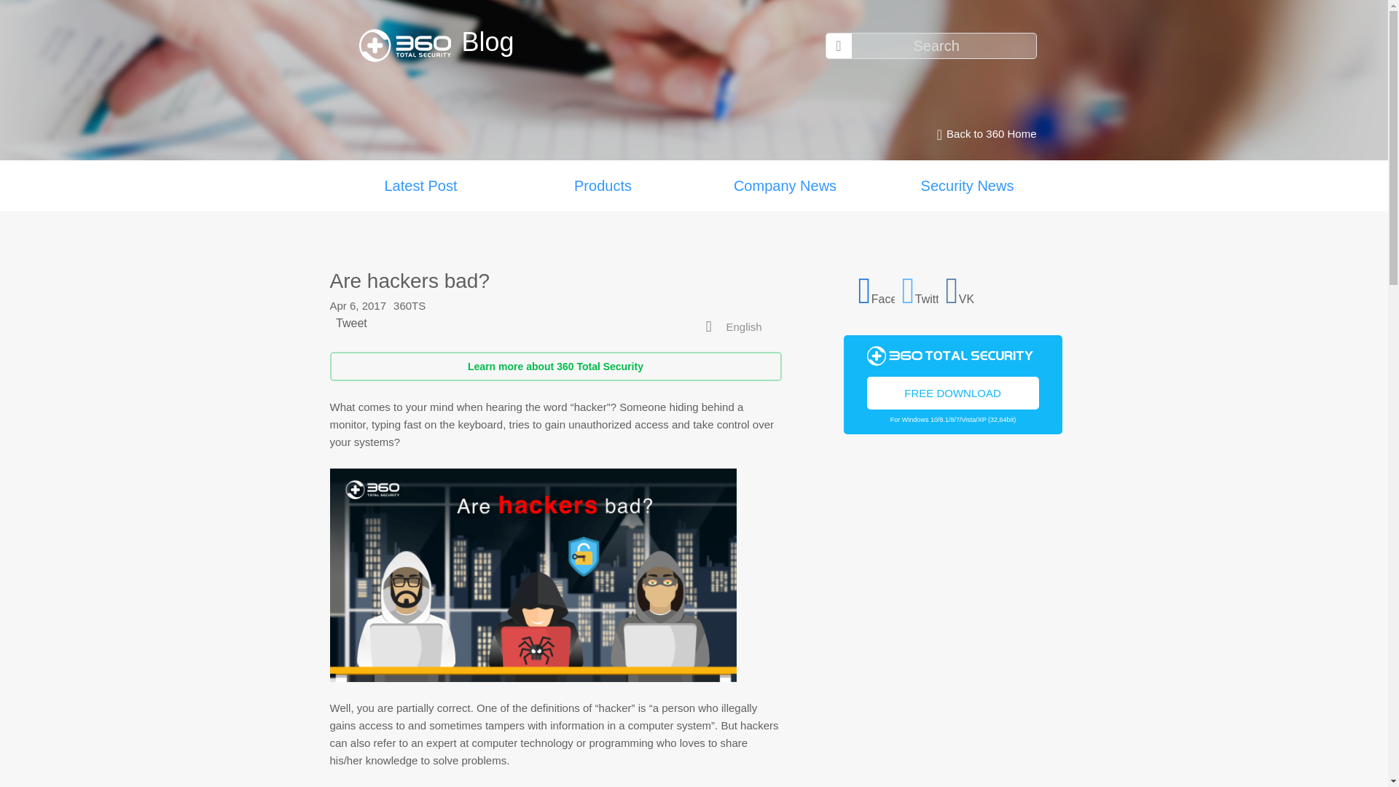 The image size is (1399, 787). I want to click on Security News, so click(966, 186).